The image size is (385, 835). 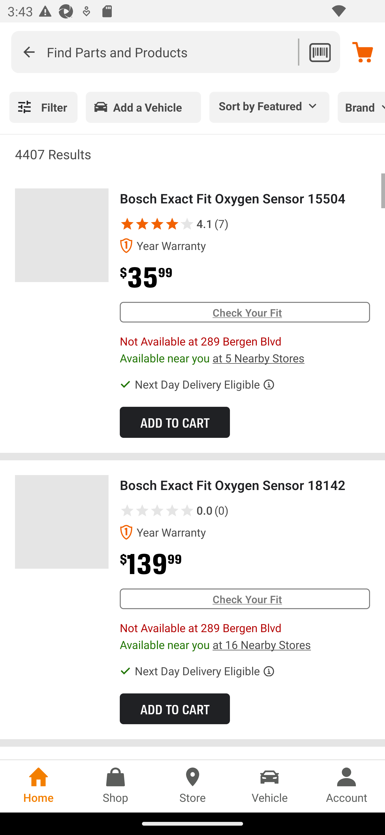 What do you see at coordinates (245, 312) in the screenshot?
I see `Check your fit Check Your Fit` at bounding box center [245, 312].